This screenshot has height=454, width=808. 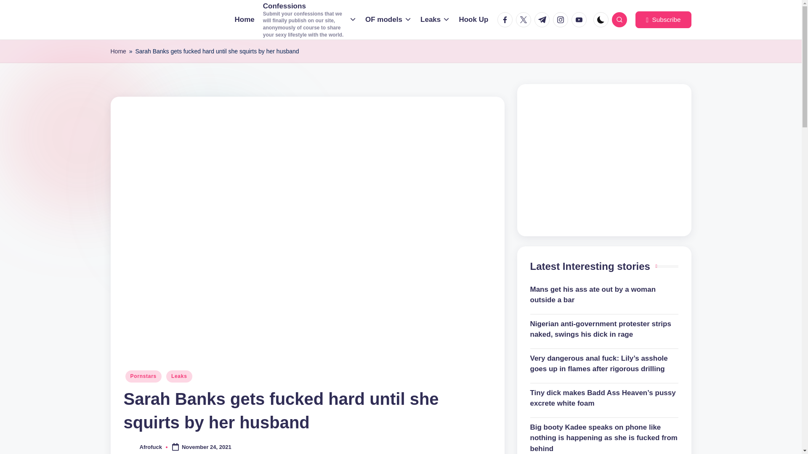 What do you see at coordinates (144, 376) in the screenshot?
I see `Pornstars` at bounding box center [144, 376].